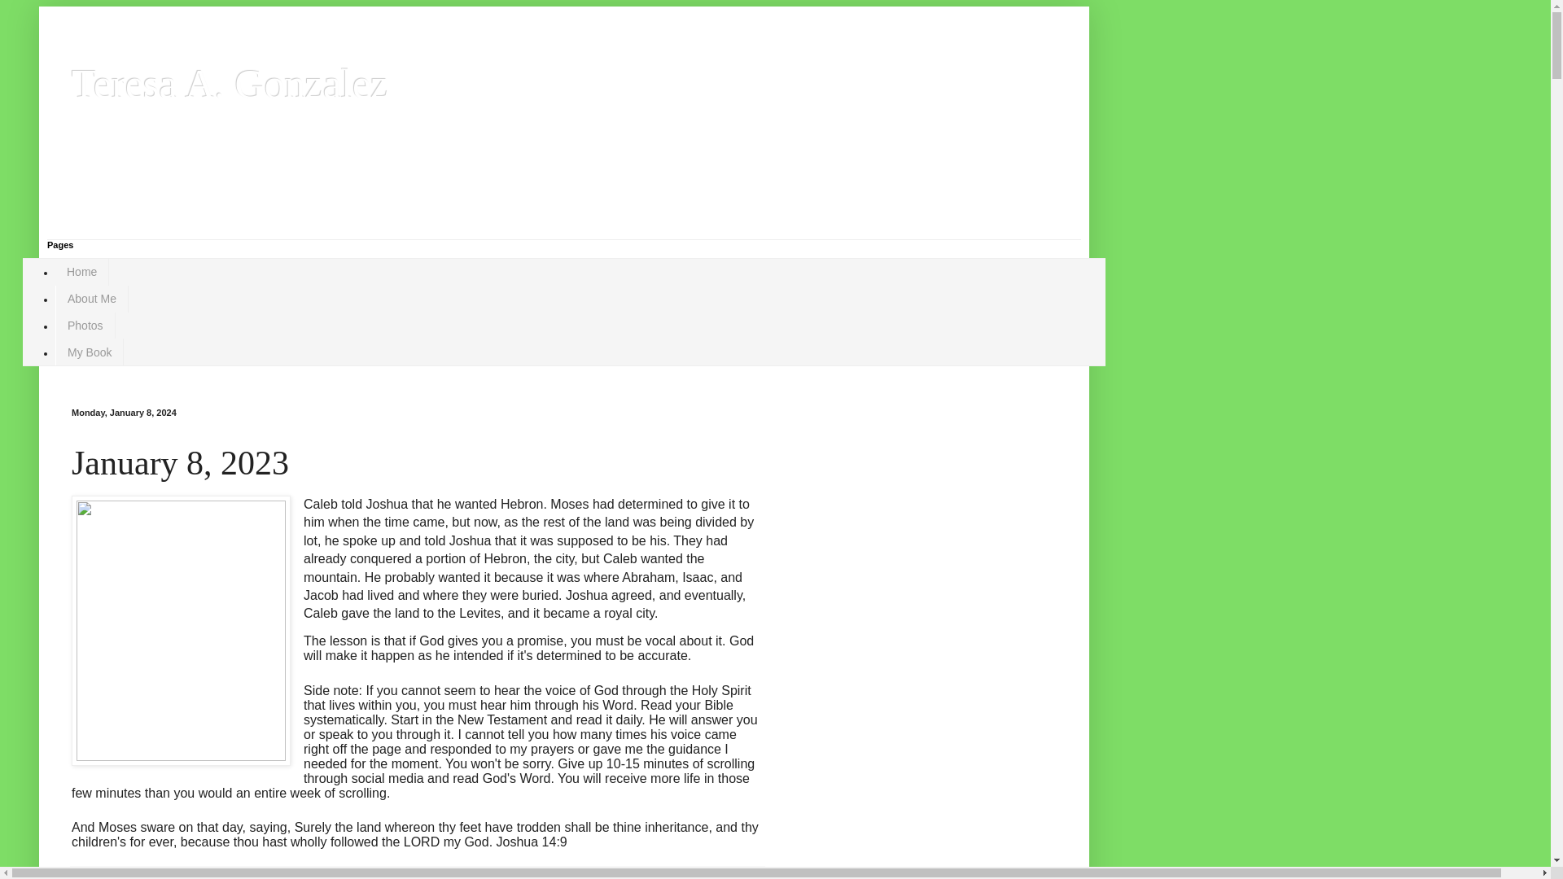  Describe the element at coordinates (230, 83) in the screenshot. I see `Teresa A. Gonzalez` at that location.